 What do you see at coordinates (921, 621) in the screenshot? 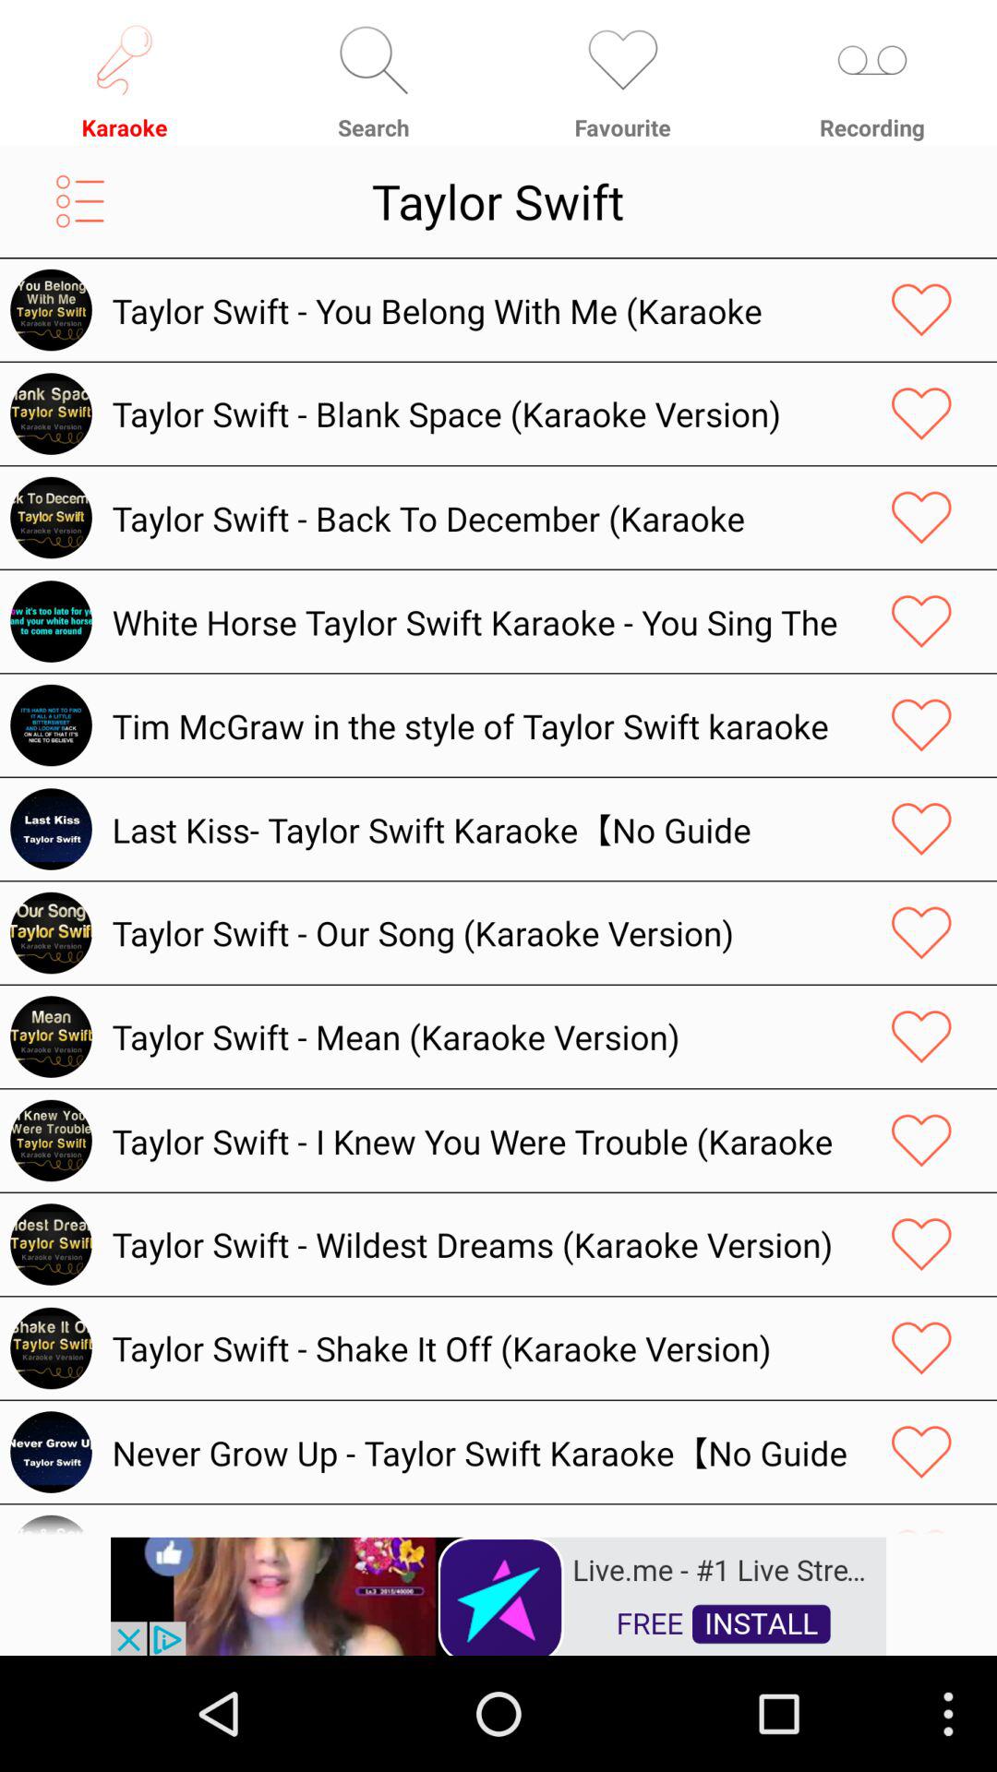
I see `favorite it` at bounding box center [921, 621].